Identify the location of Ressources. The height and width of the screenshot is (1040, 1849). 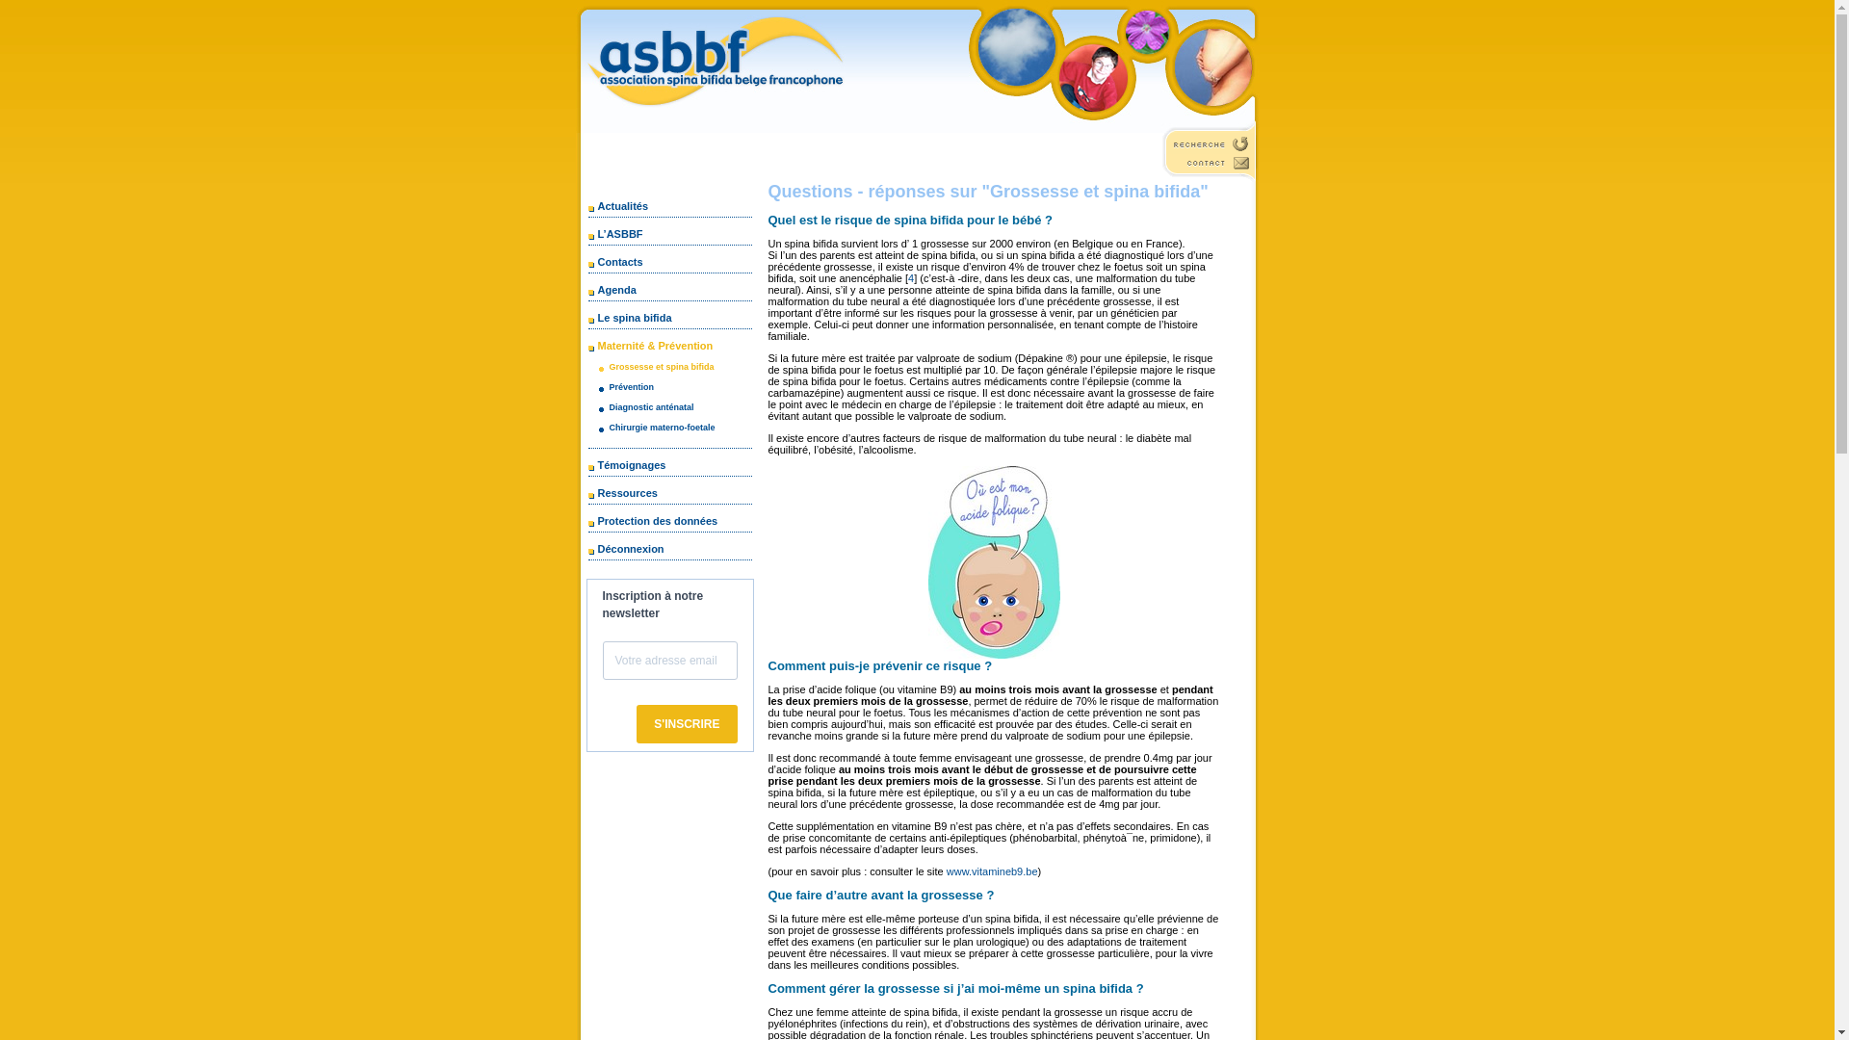
(624, 493).